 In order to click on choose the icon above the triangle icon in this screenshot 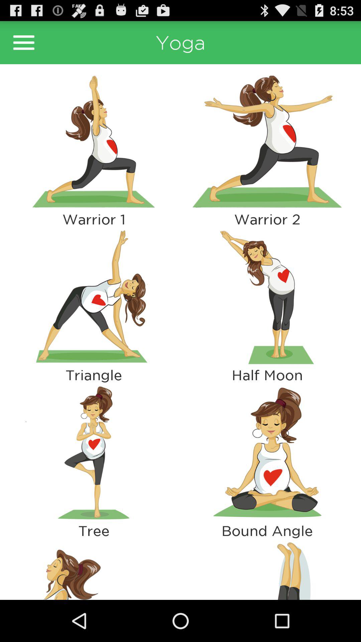, I will do `click(94, 297)`.